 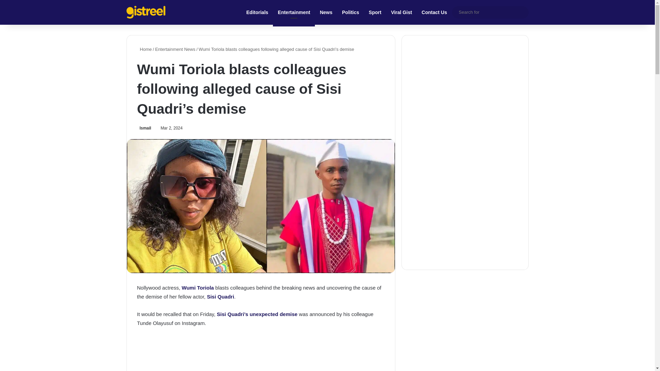 I want to click on Home, so click(x=144, y=49).